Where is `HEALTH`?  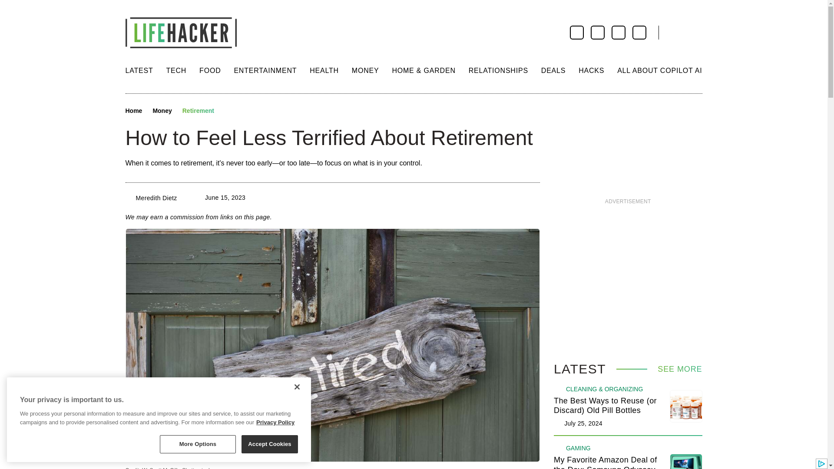 HEALTH is located at coordinates (324, 70).